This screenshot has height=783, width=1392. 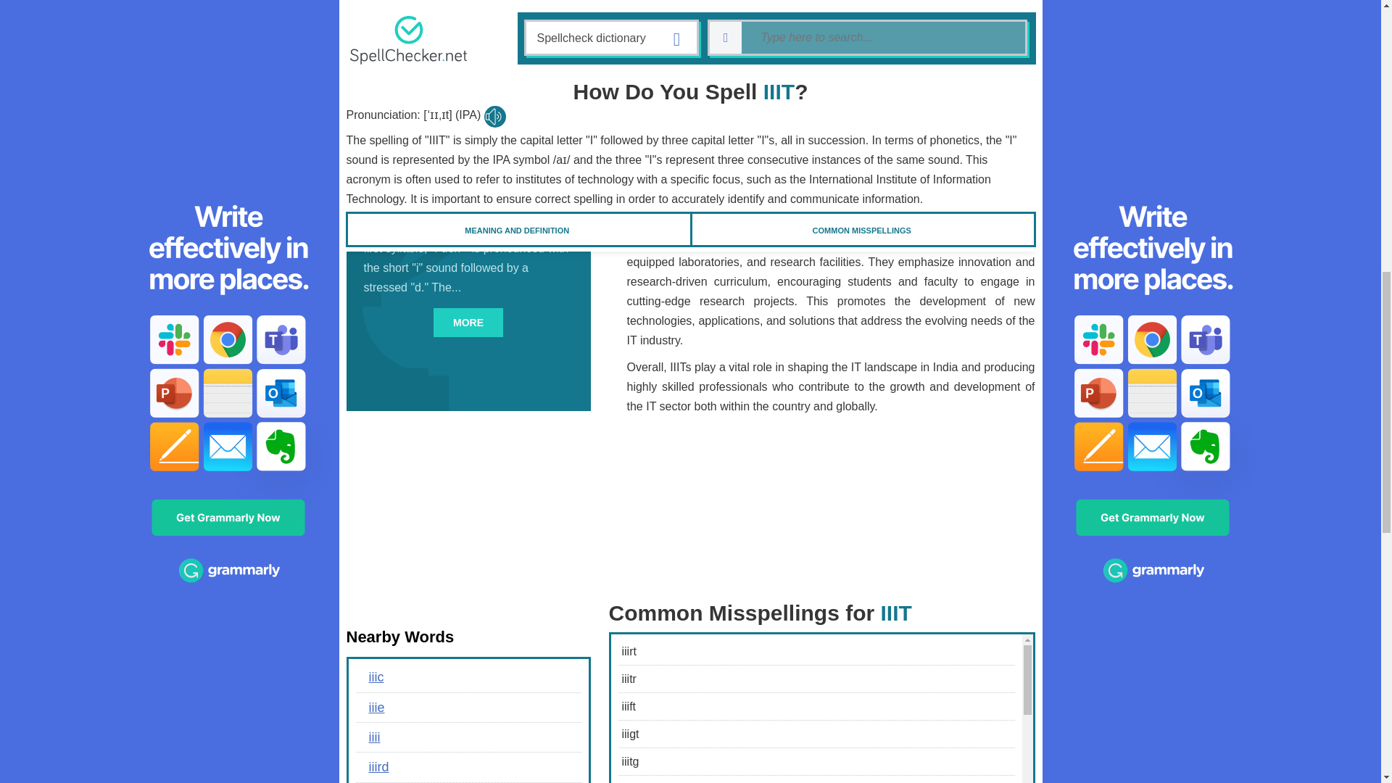 I want to click on iiird, so click(x=467, y=766).